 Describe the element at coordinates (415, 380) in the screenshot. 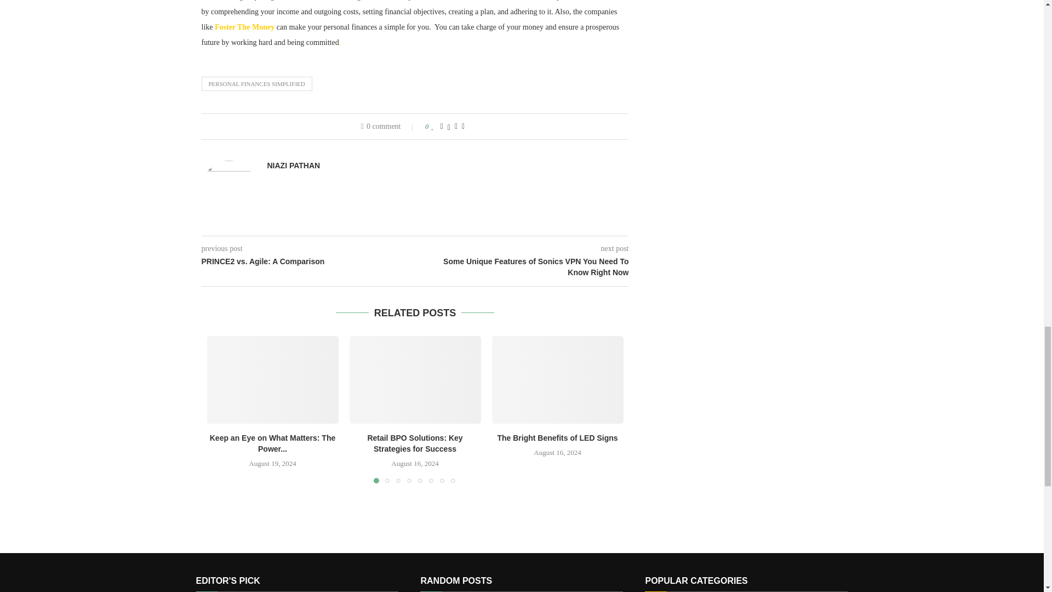

I see `Retail BPO Solutions: Key Strategies for Success` at that location.